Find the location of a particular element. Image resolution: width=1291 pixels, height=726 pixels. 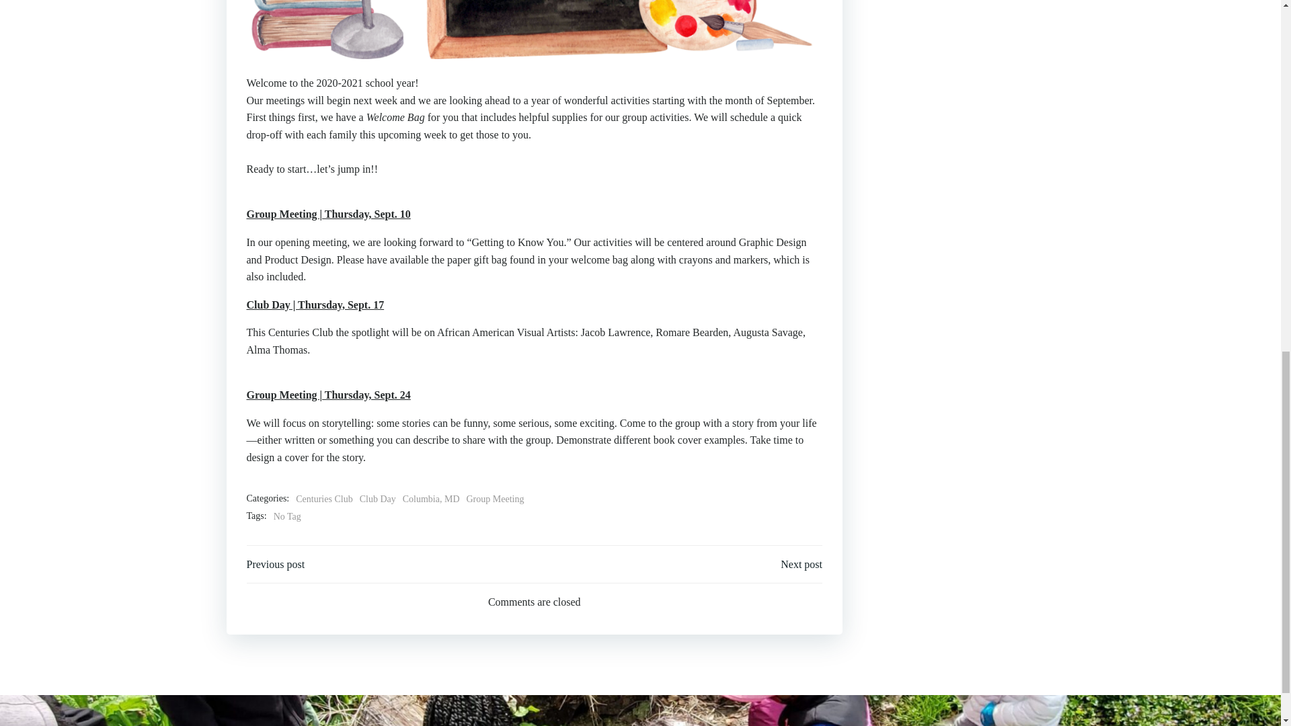

Columbia, MD is located at coordinates (431, 499).